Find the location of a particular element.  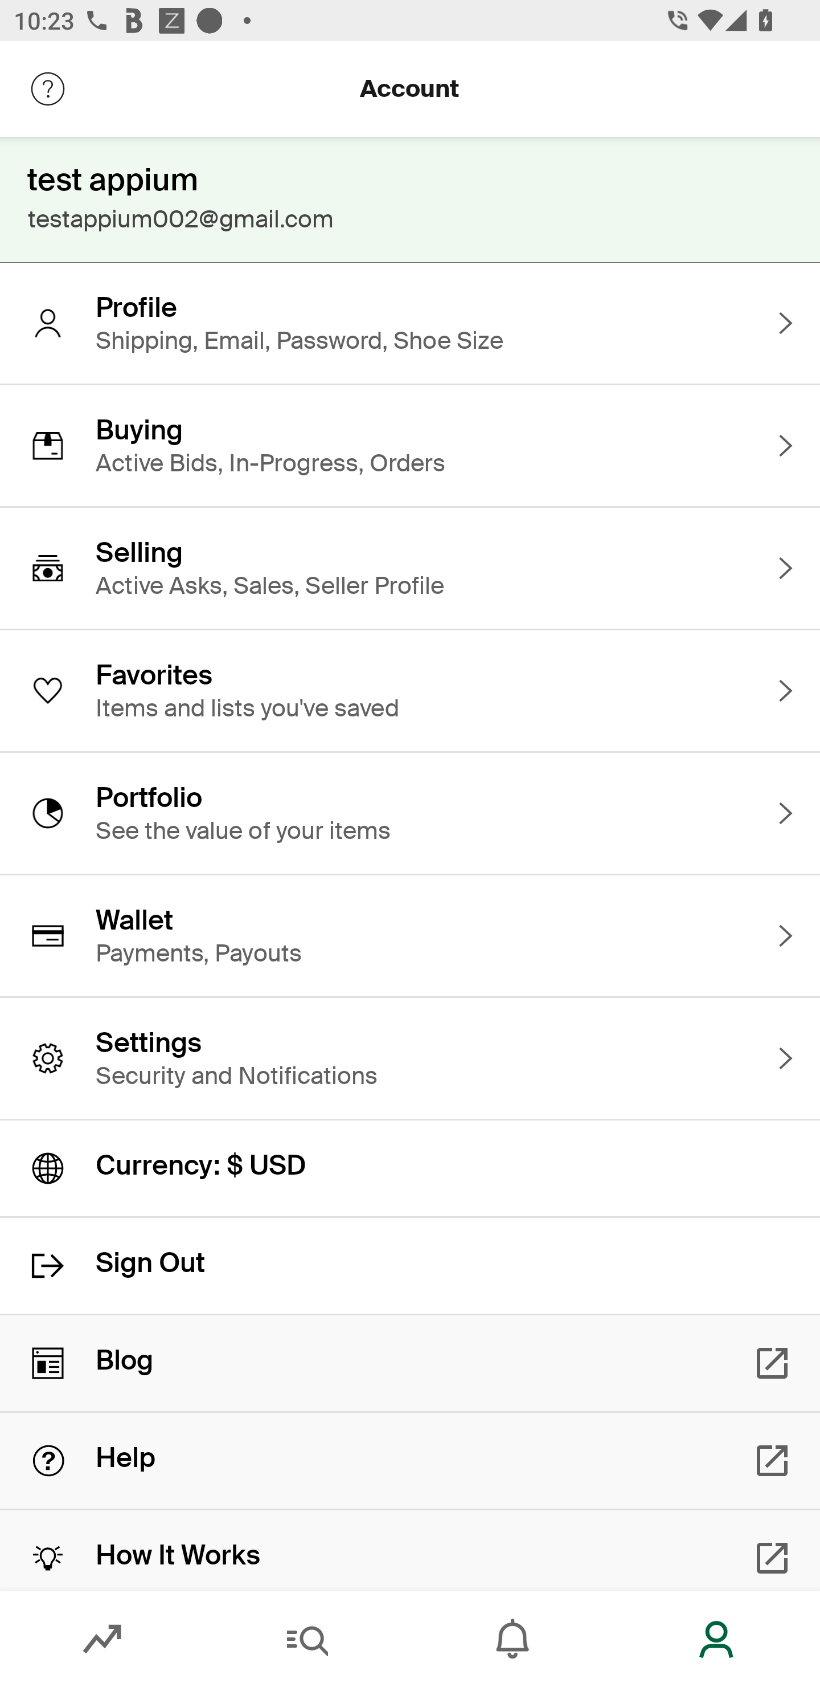

Favorites Items and lists you've saved is located at coordinates (410, 691).